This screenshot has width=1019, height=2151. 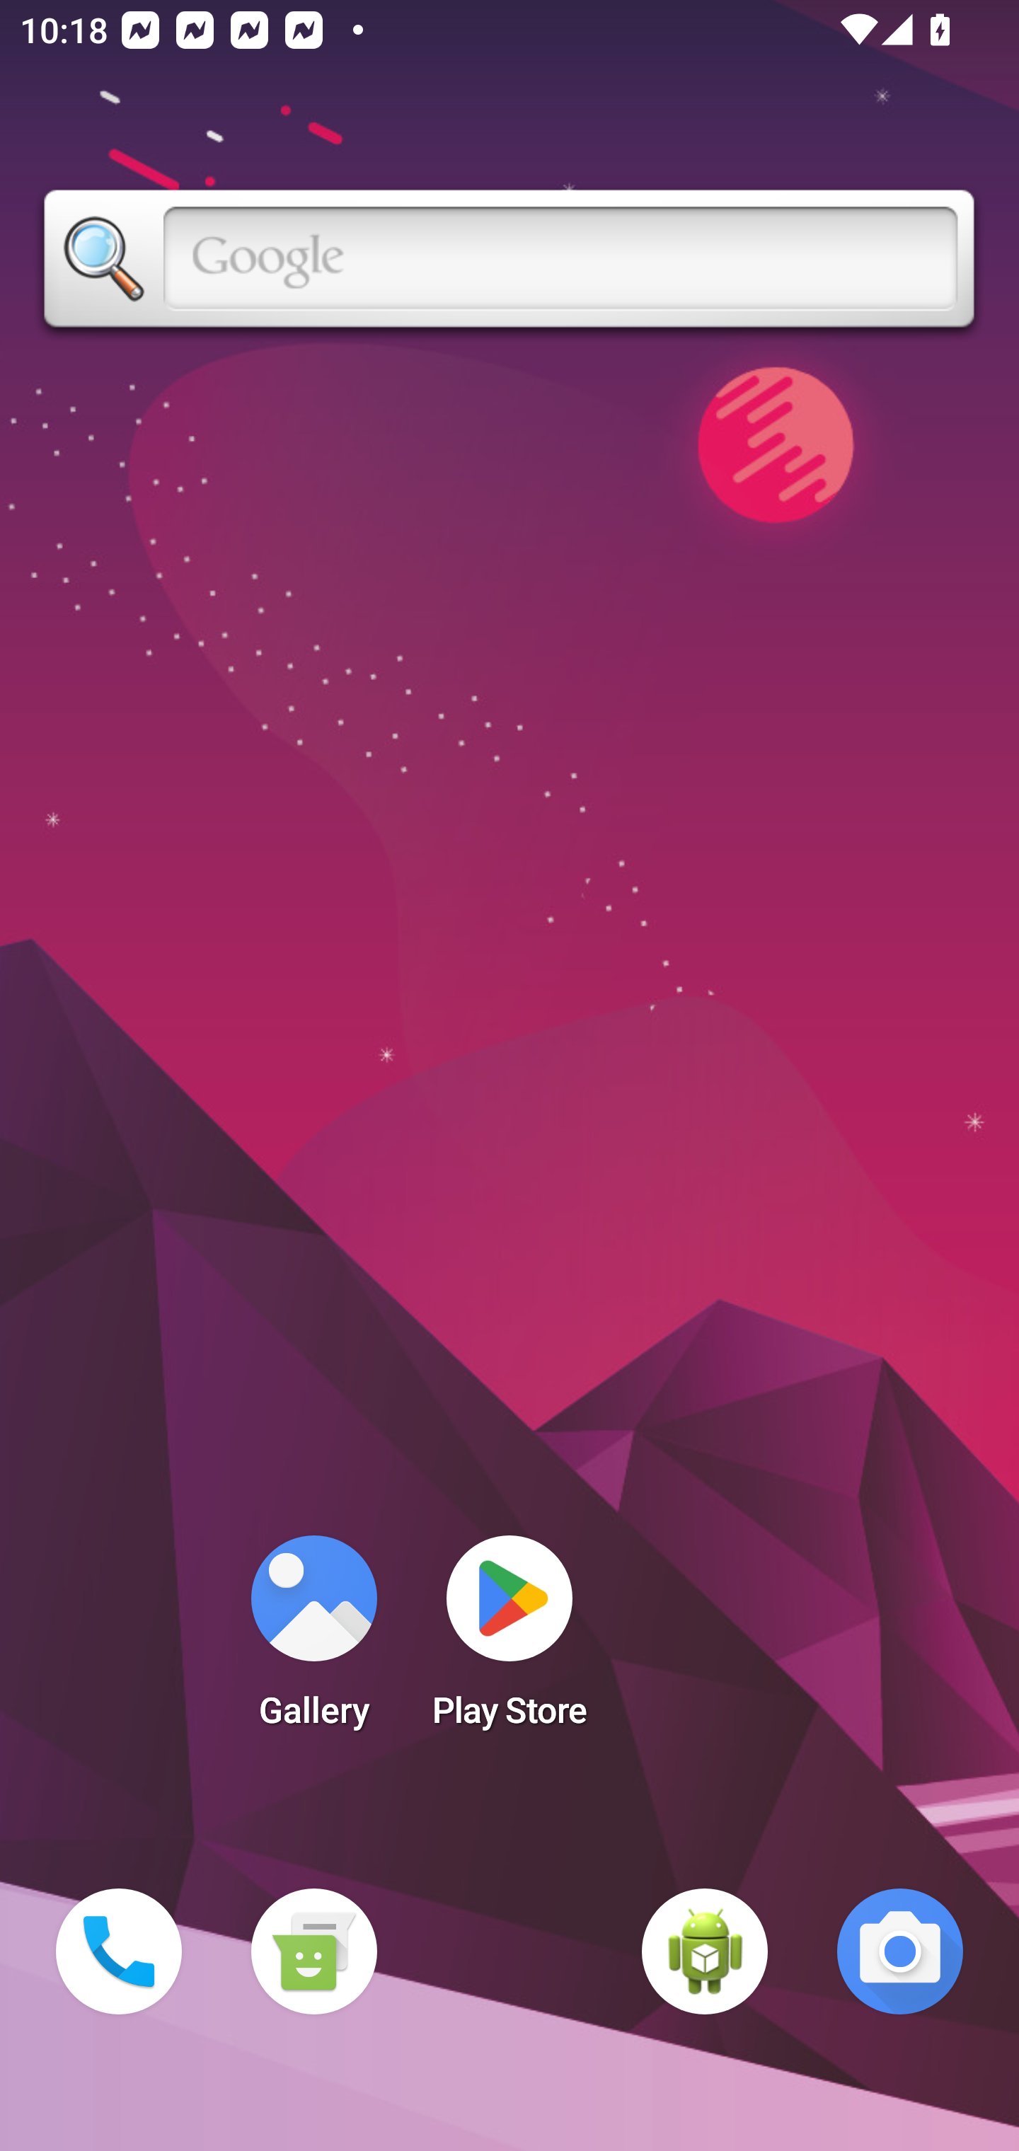 What do you see at coordinates (313, 1640) in the screenshot?
I see `Gallery` at bounding box center [313, 1640].